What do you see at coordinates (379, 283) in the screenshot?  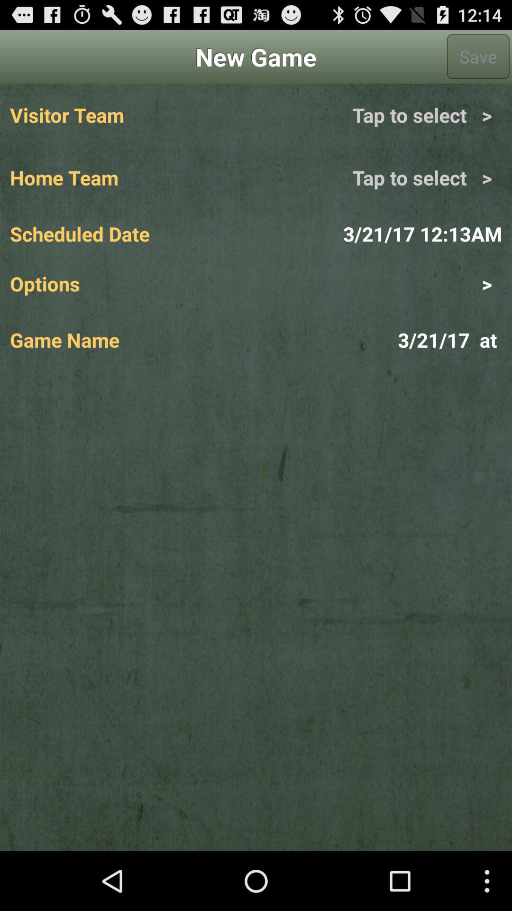 I see `launch the app to the right of the options item` at bounding box center [379, 283].